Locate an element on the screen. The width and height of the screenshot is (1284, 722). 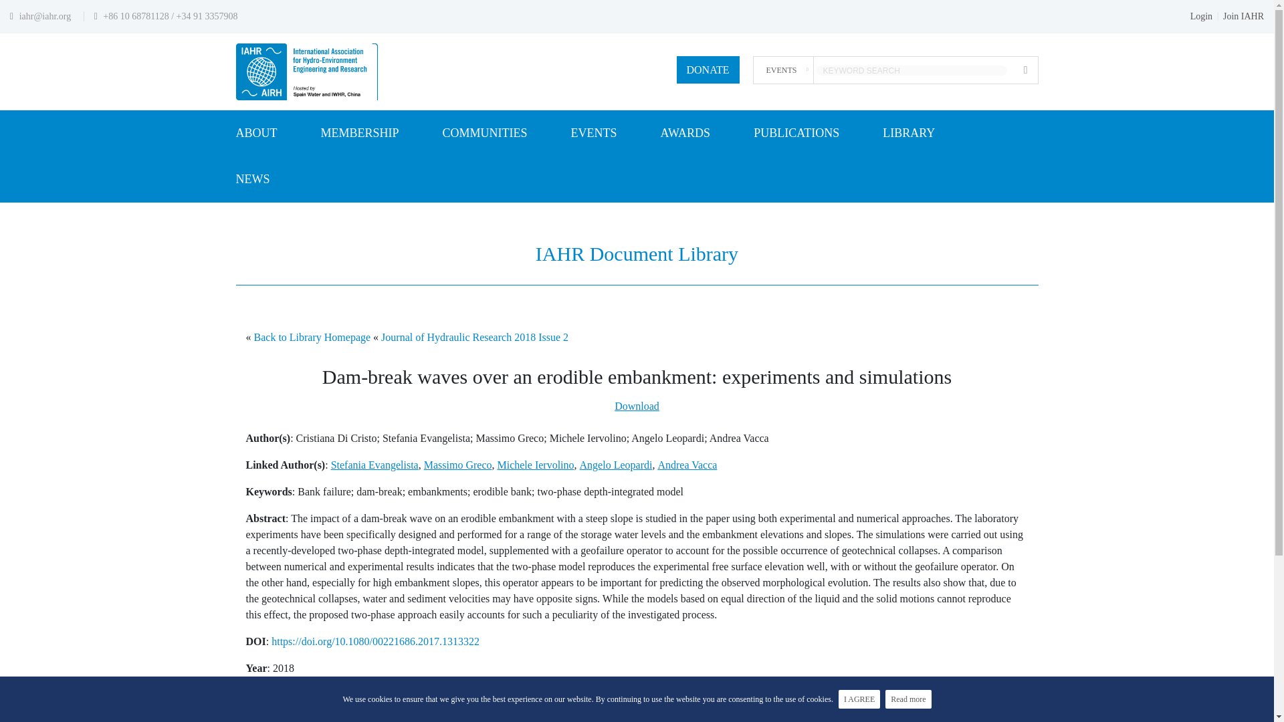
EVENTS is located at coordinates (594, 134).